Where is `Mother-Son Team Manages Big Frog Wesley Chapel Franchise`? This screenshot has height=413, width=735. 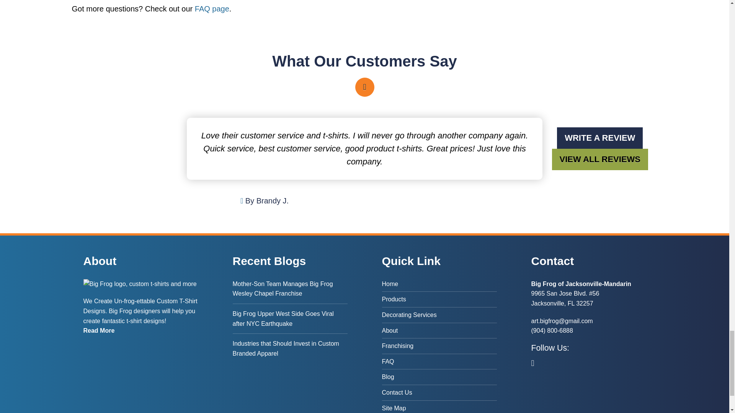 Mother-Son Team Manages Big Frog Wesley Chapel Franchise is located at coordinates (290, 291).